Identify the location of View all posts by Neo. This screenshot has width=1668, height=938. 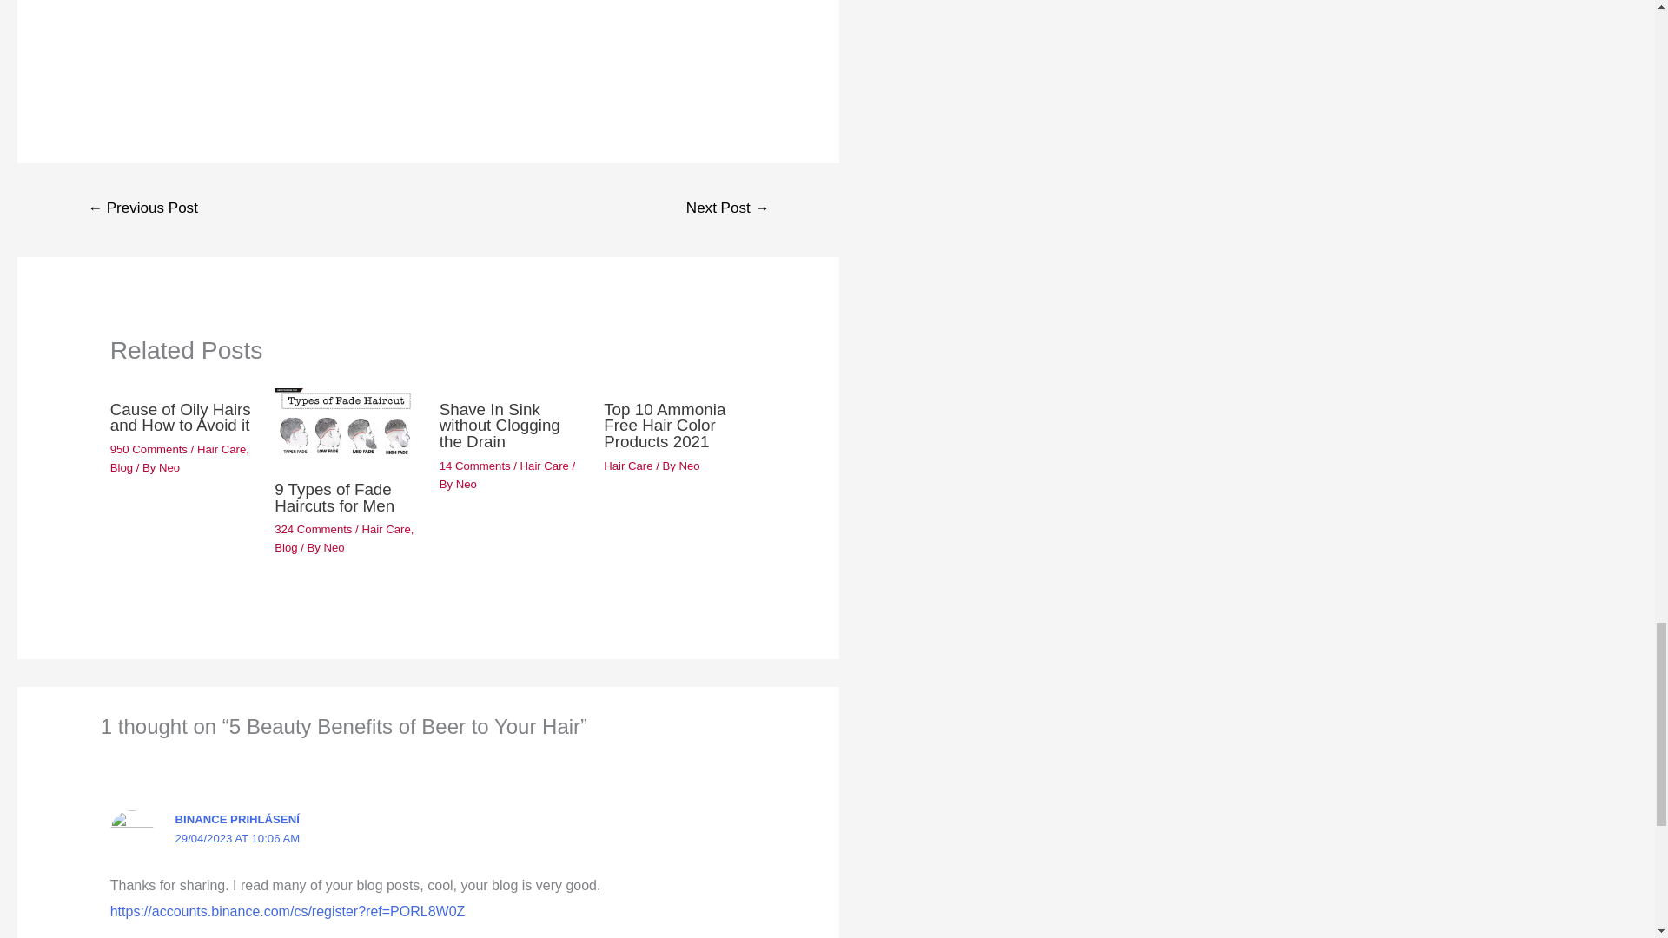
(169, 467).